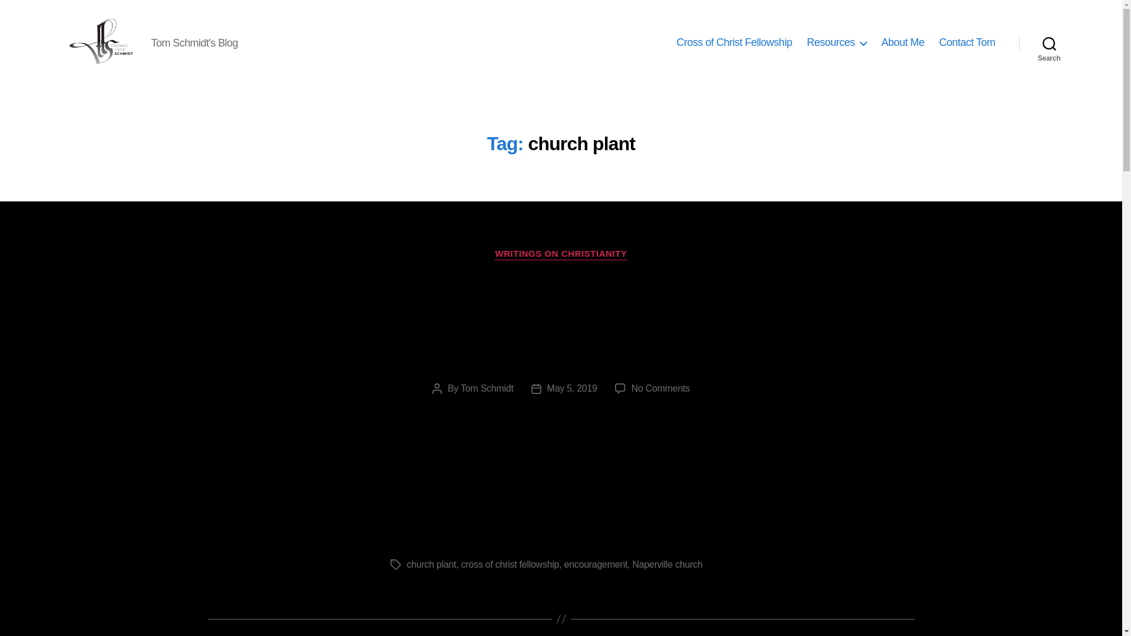 This screenshot has height=636, width=1131. I want to click on Resources, so click(837, 42).